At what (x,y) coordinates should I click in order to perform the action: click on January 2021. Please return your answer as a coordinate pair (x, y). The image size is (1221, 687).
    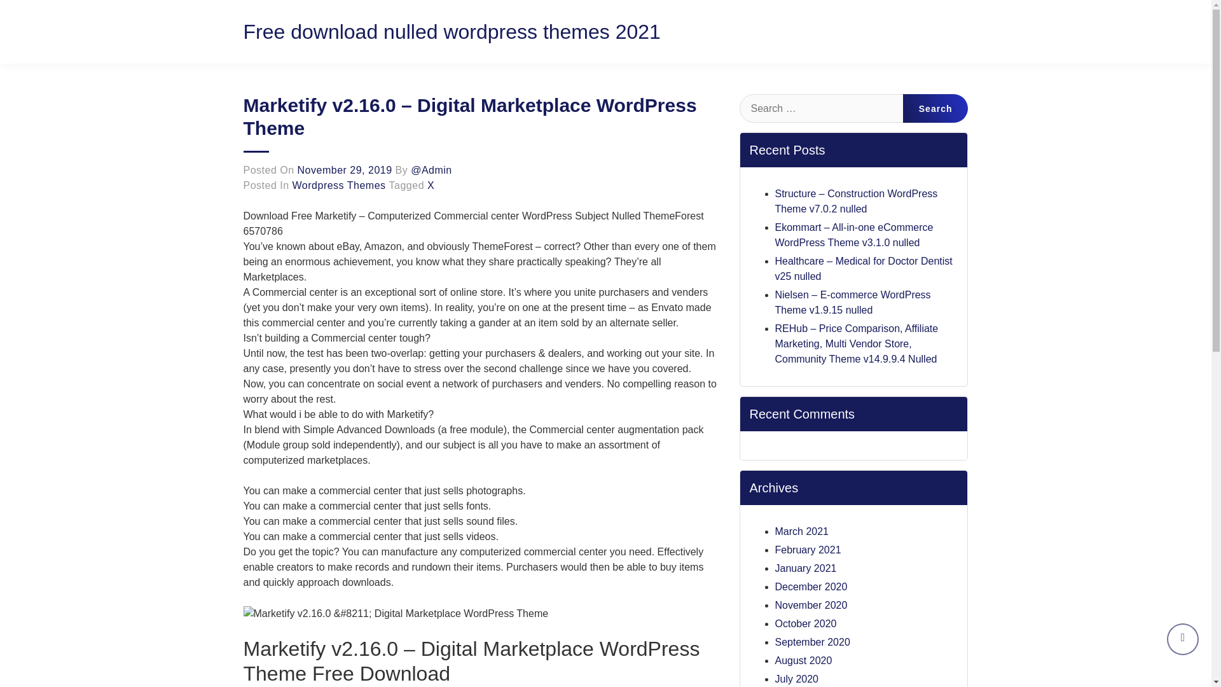
    Looking at the image, I should click on (805, 567).